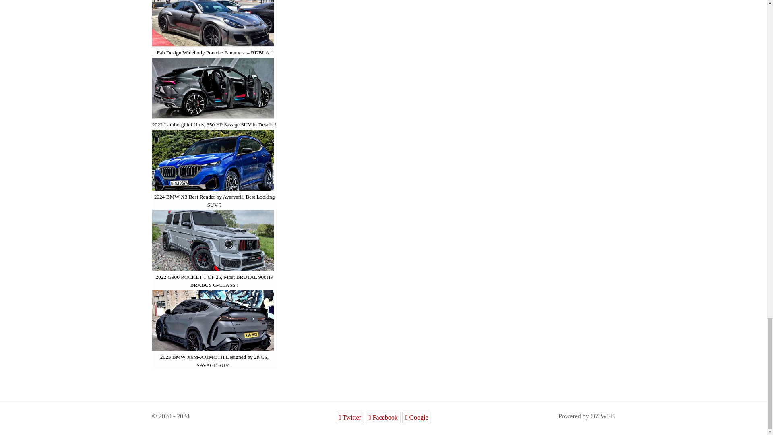  Describe the element at coordinates (349, 417) in the screenshot. I see `Twitter` at that location.